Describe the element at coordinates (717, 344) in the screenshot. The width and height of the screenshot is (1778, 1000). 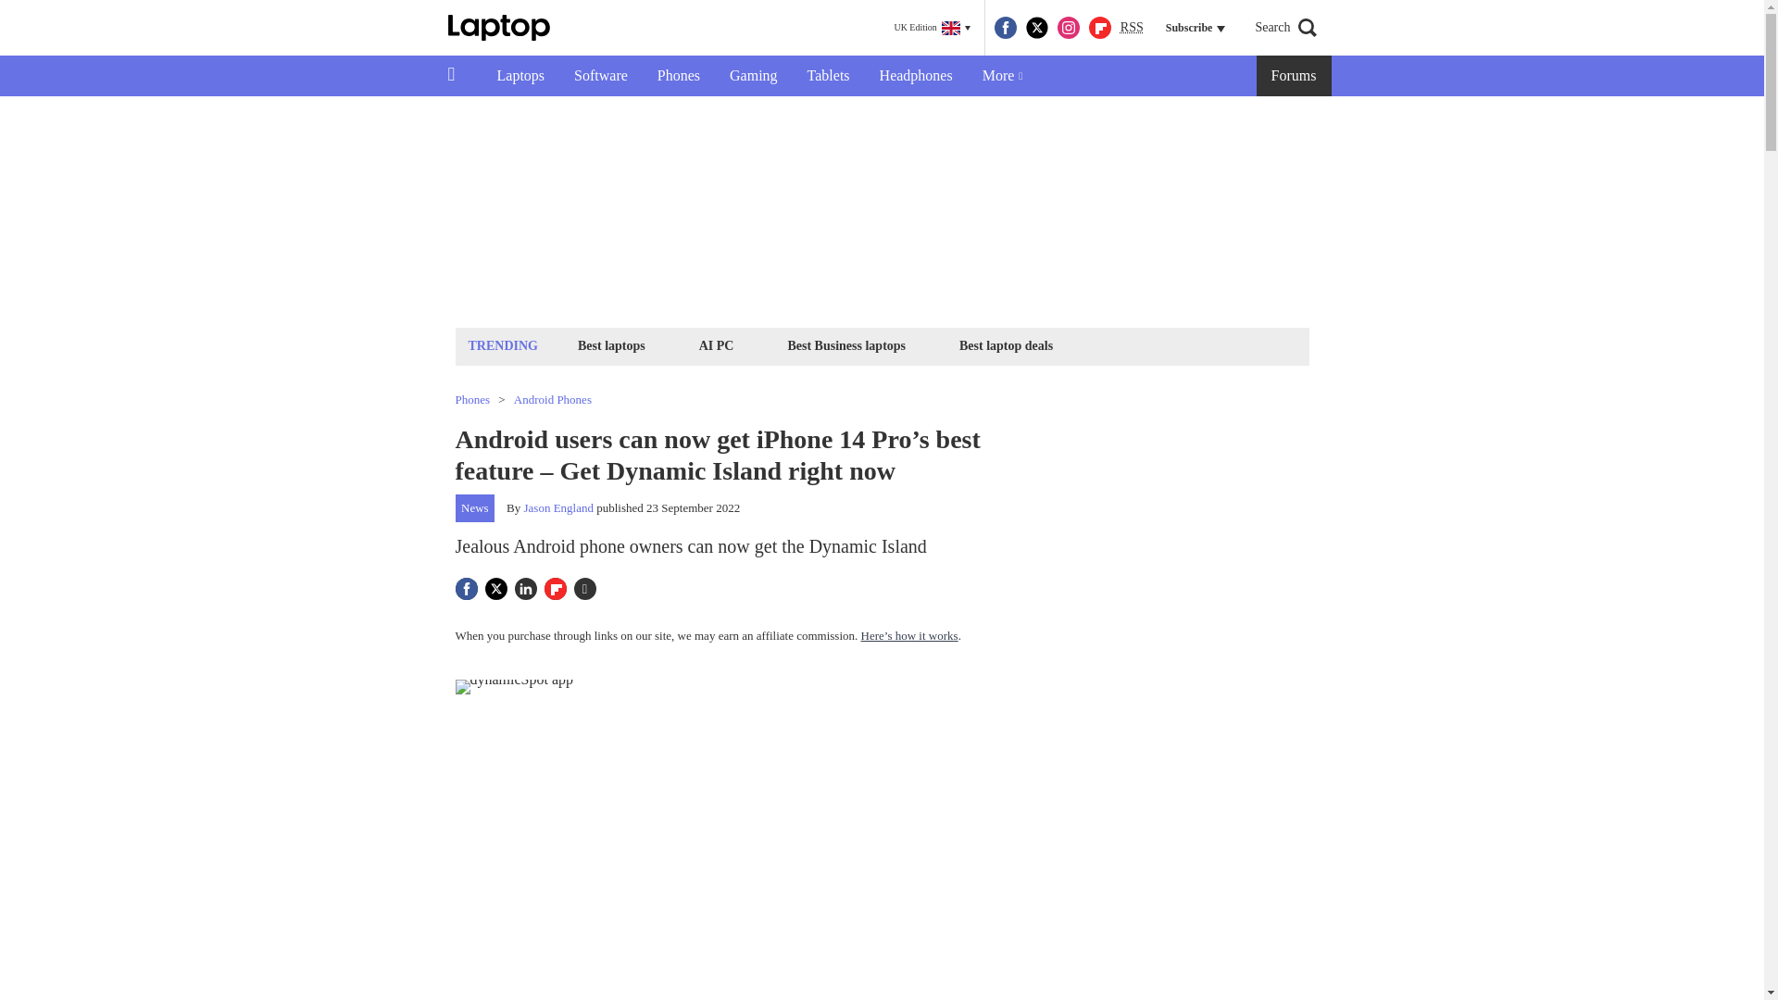
I see `AI PC` at that location.